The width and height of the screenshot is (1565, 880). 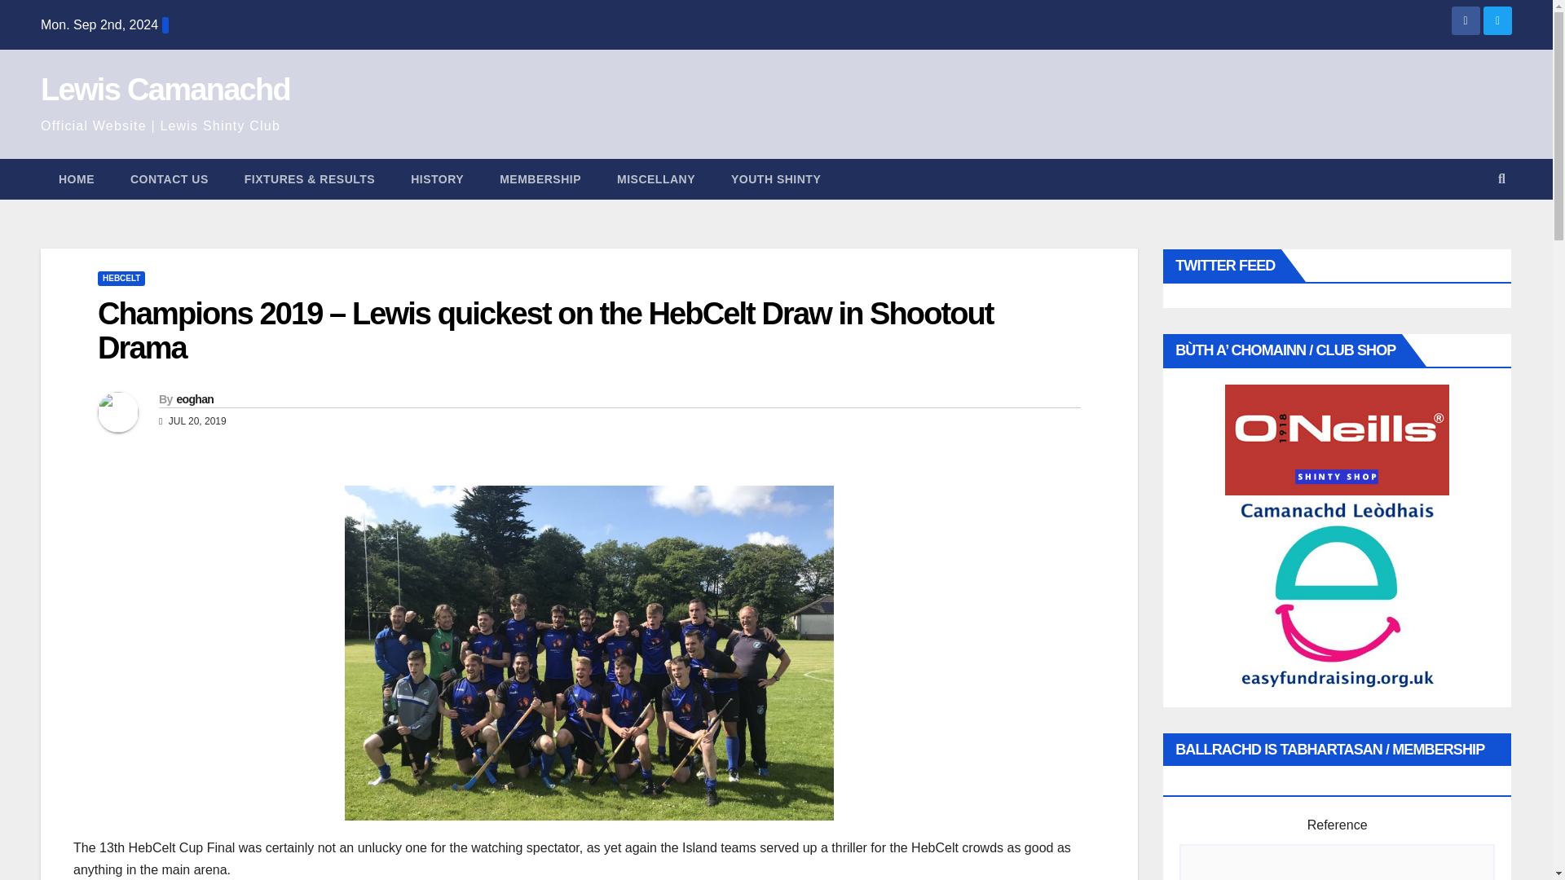 I want to click on HISTORY, so click(x=437, y=179).